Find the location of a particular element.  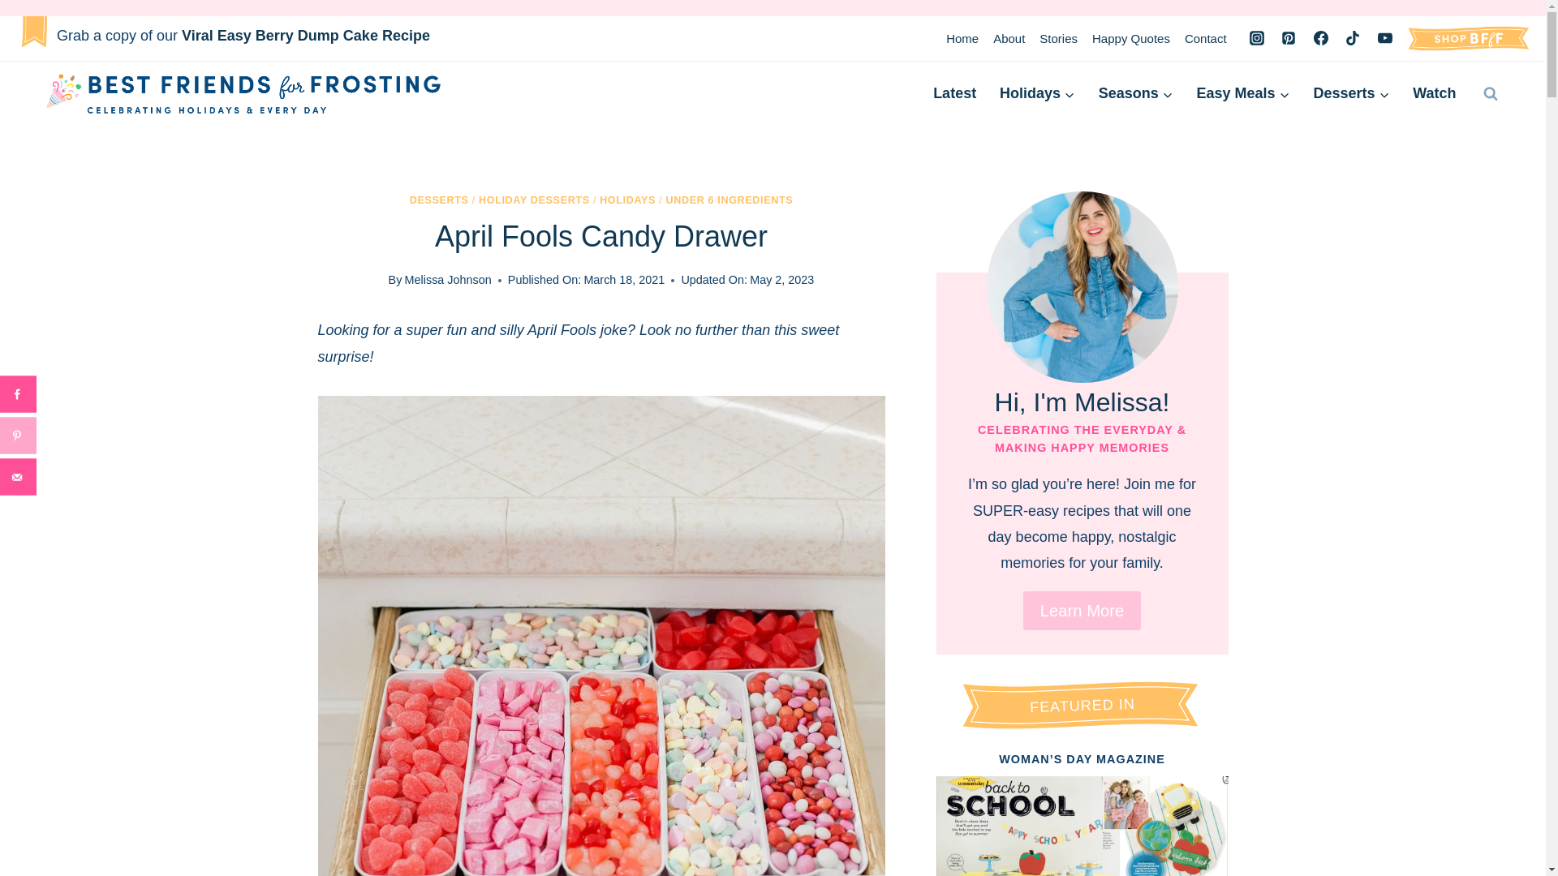

Home is located at coordinates (962, 38).